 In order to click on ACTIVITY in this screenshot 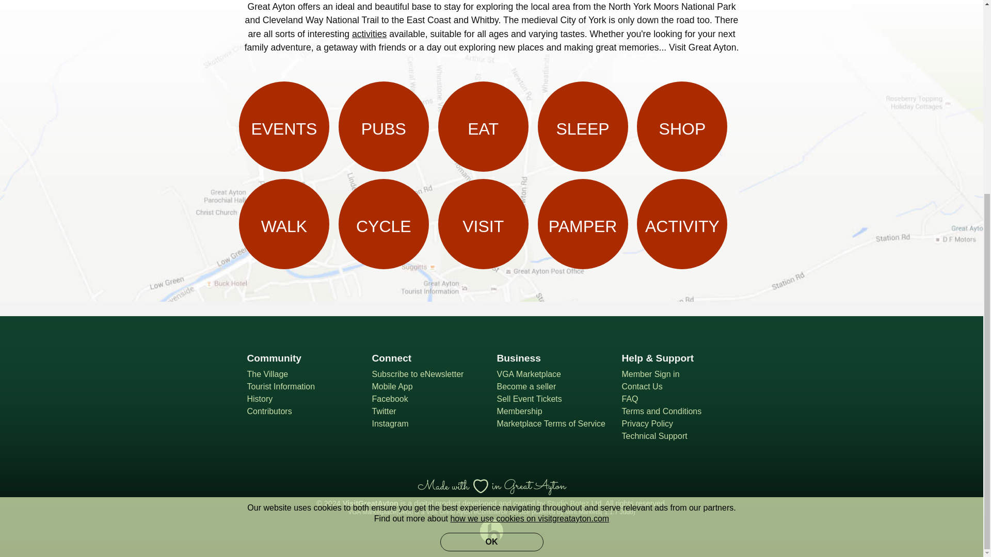, I will do `click(682, 224)`.